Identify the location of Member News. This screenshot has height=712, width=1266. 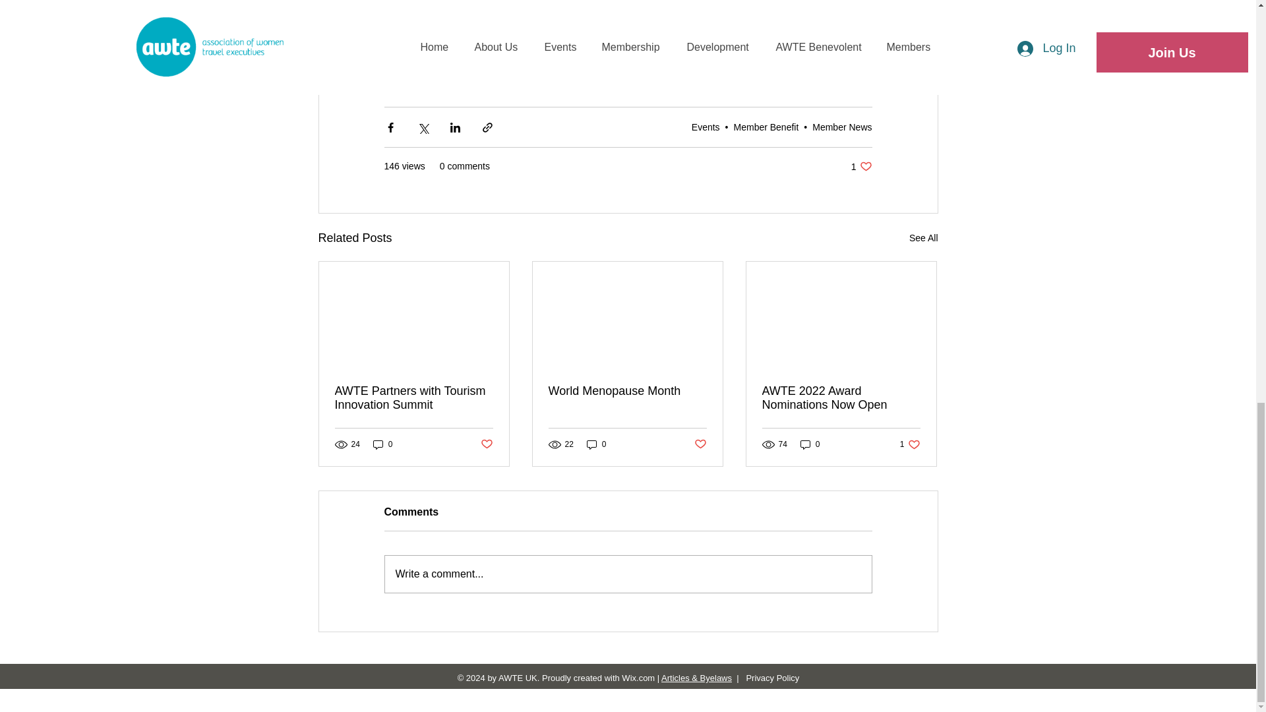
(842, 127).